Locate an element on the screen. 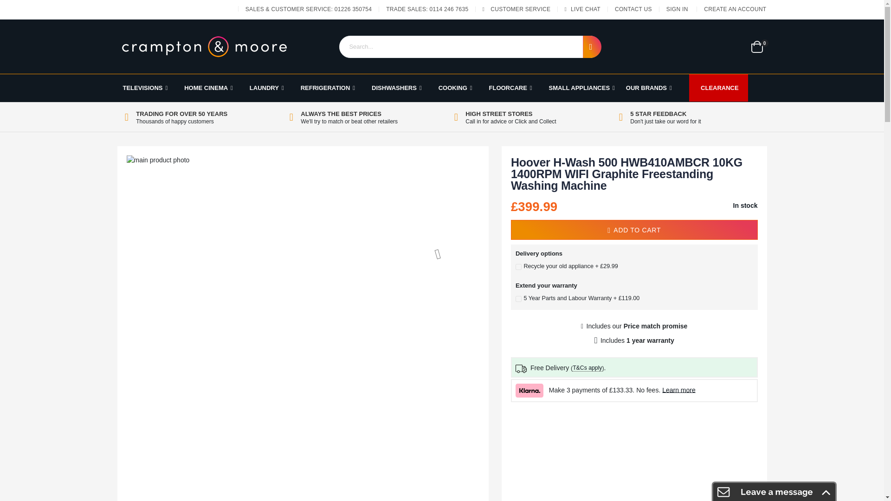 Image resolution: width=891 pixels, height=501 pixels. Home Cinema is located at coordinates (209, 88).